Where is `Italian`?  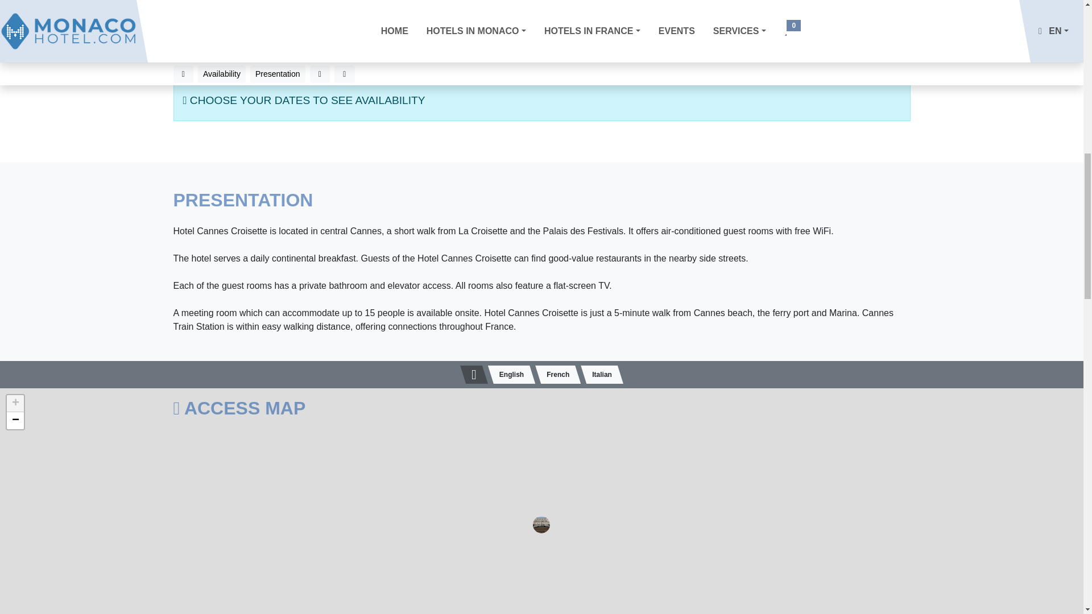
Italian is located at coordinates (602, 374).